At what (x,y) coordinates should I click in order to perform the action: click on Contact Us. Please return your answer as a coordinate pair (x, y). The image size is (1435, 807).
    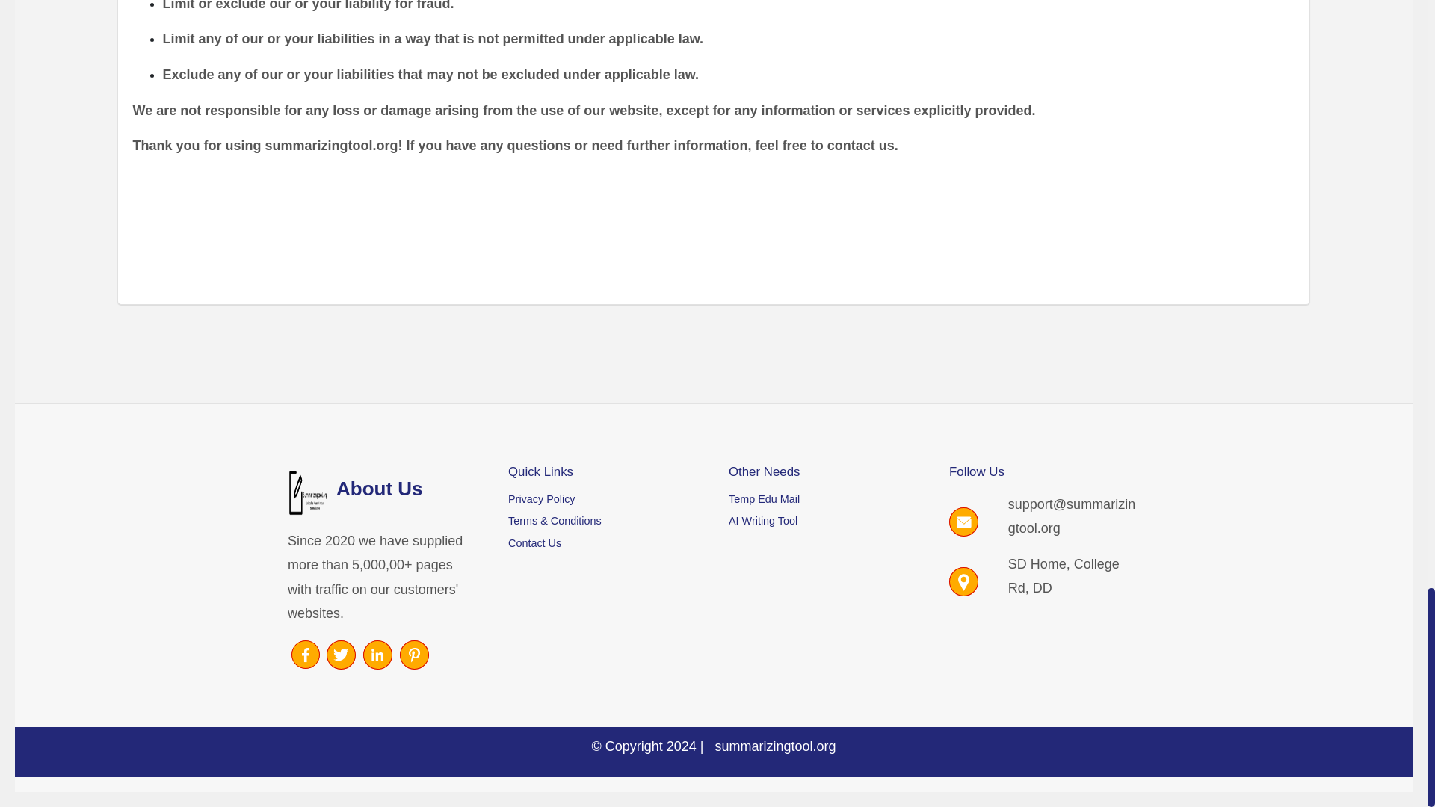
    Looking at the image, I should click on (603, 543).